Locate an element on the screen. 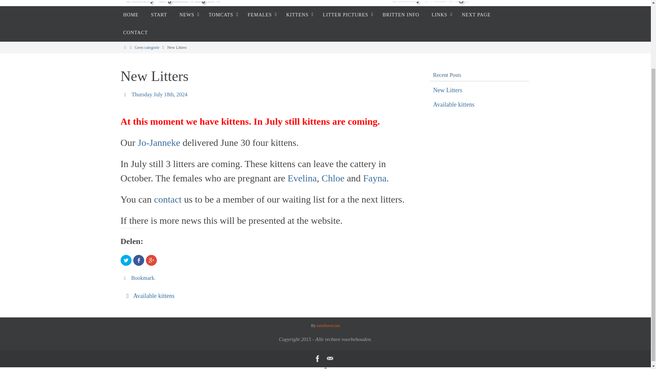 The width and height of the screenshot is (656, 369). KITTENS is located at coordinates (298, 15).